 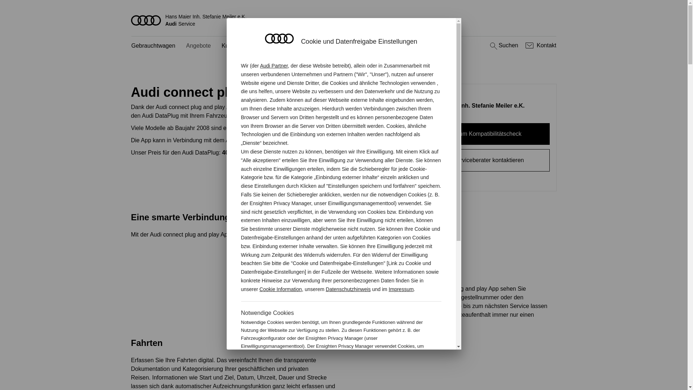 I want to click on Cookie Information, so click(x=404, y=370).